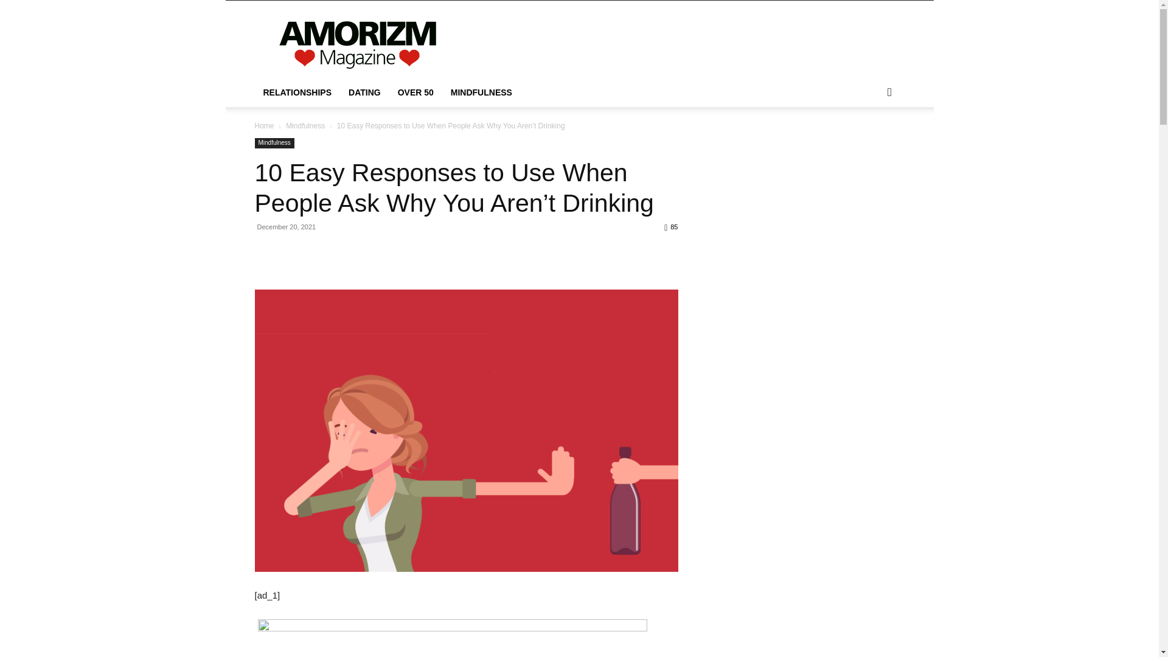 This screenshot has width=1168, height=657. I want to click on Mindfulness, so click(305, 125).